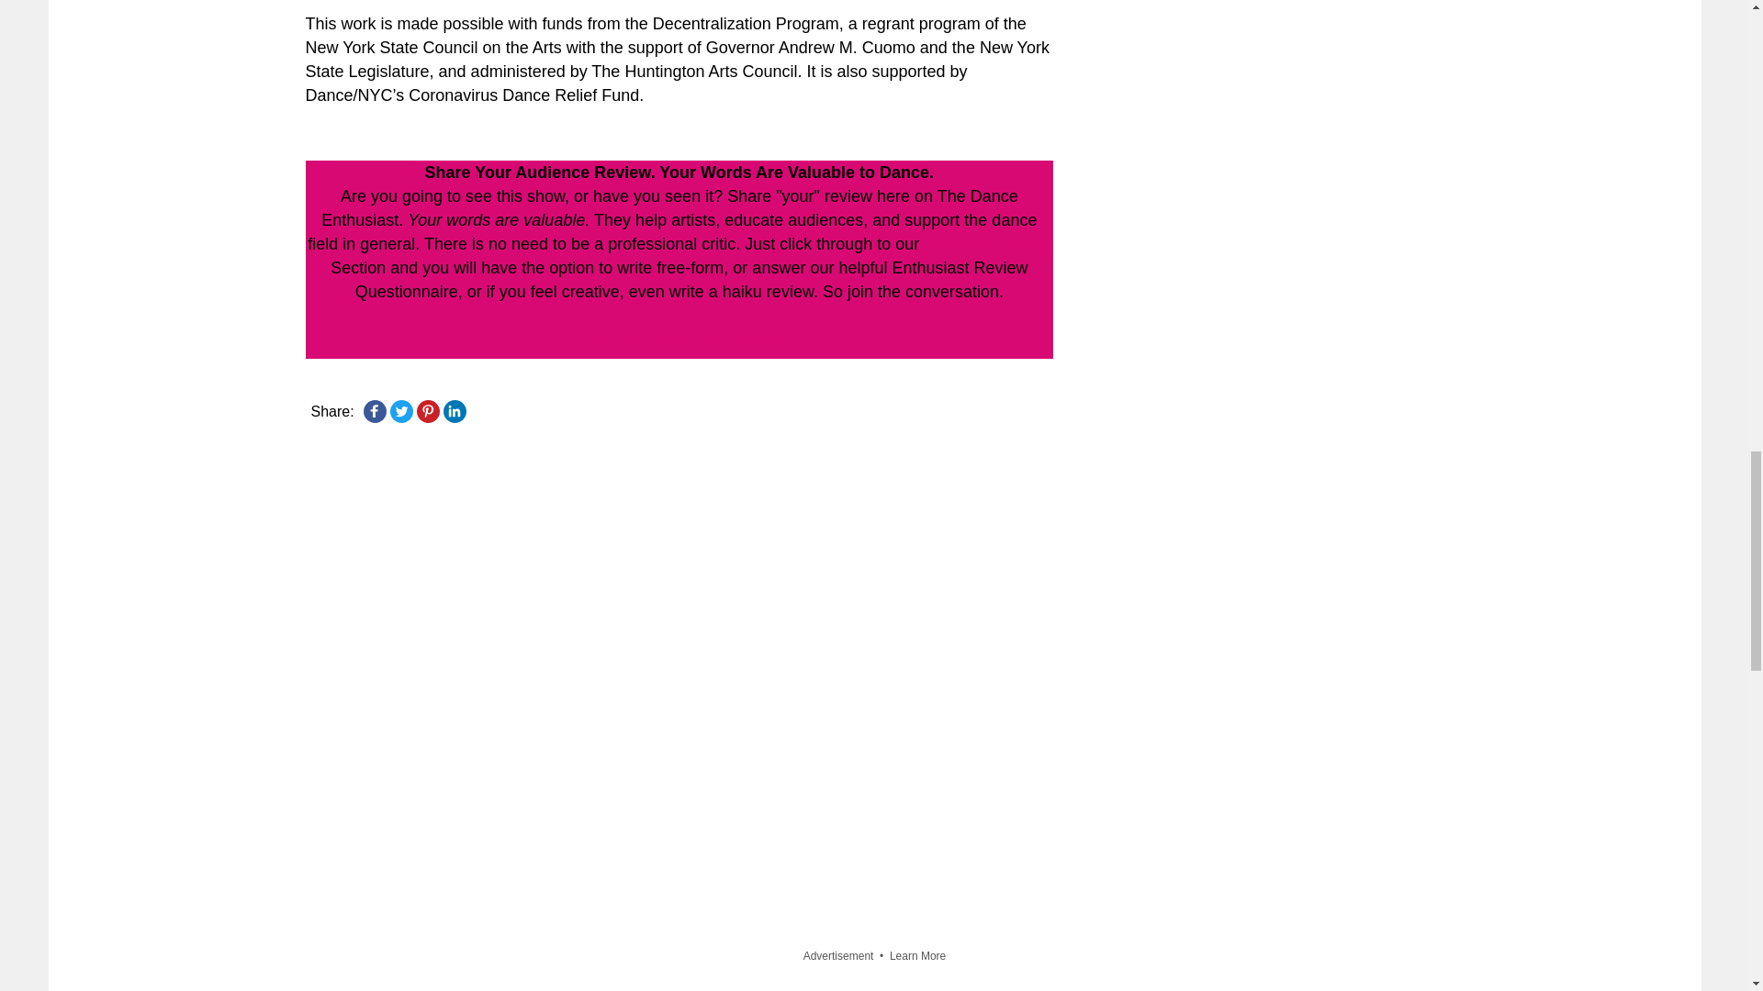 The height and width of the screenshot is (991, 1763). What do you see at coordinates (428, 411) in the screenshot?
I see `Pinterest` at bounding box center [428, 411].